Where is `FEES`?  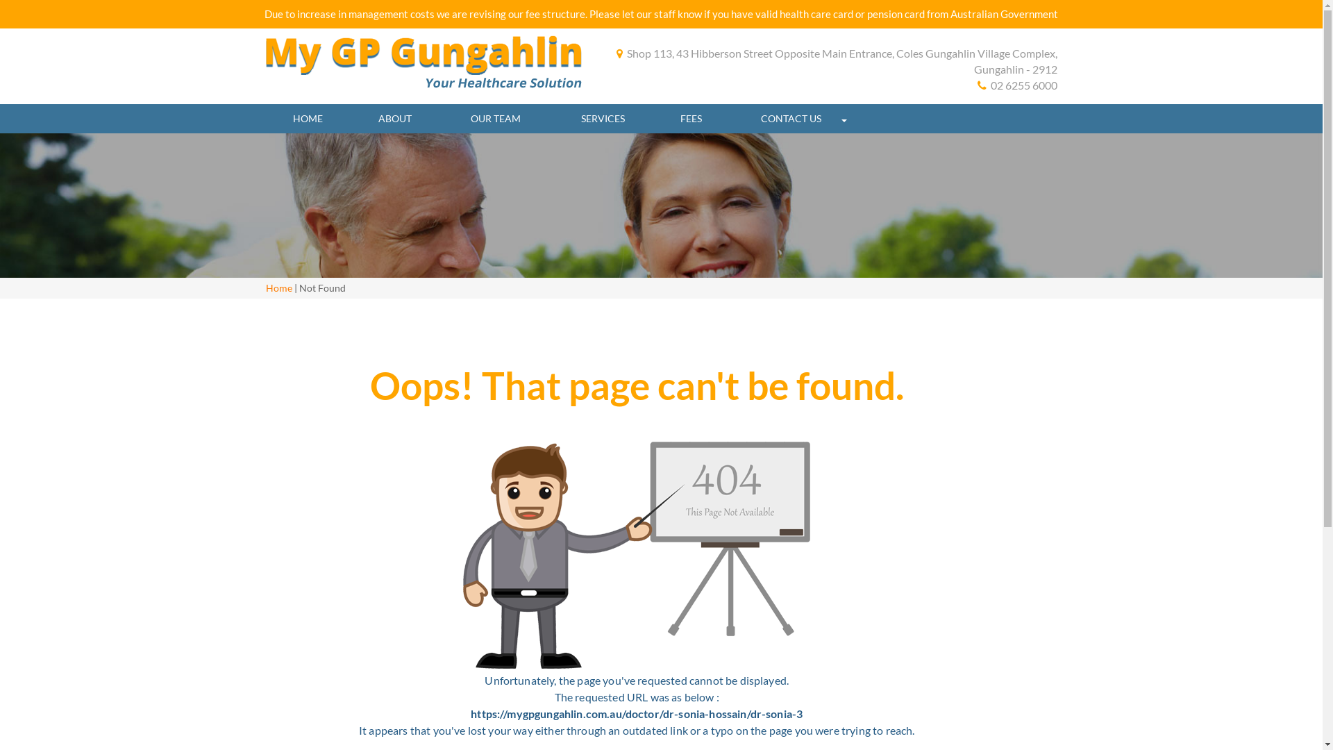
FEES is located at coordinates (691, 119).